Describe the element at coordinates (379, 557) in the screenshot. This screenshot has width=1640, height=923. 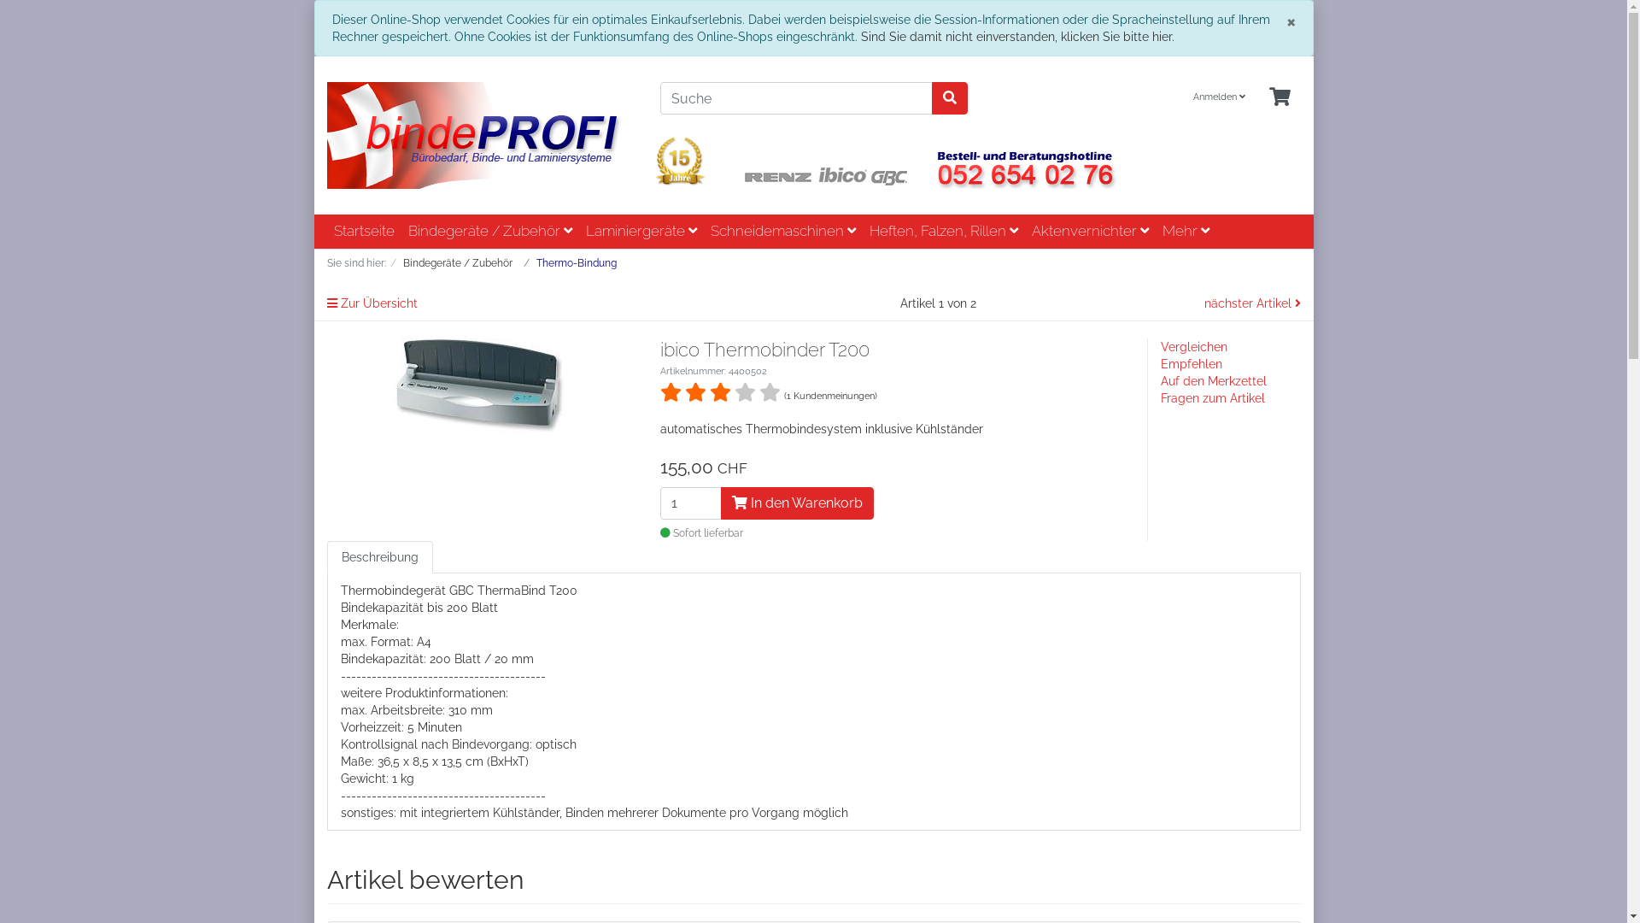
I see `Beschreibung` at that location.